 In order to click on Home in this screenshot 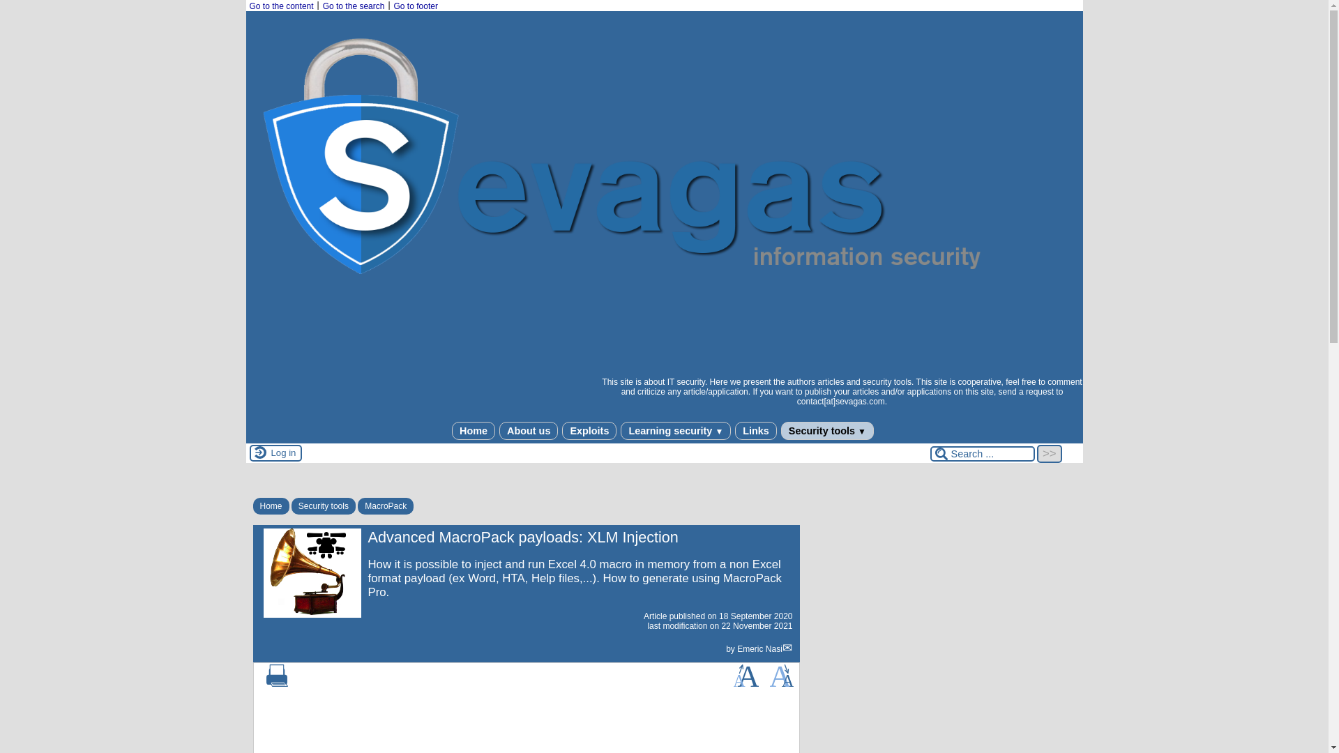, I will do `click(271, 505)`.